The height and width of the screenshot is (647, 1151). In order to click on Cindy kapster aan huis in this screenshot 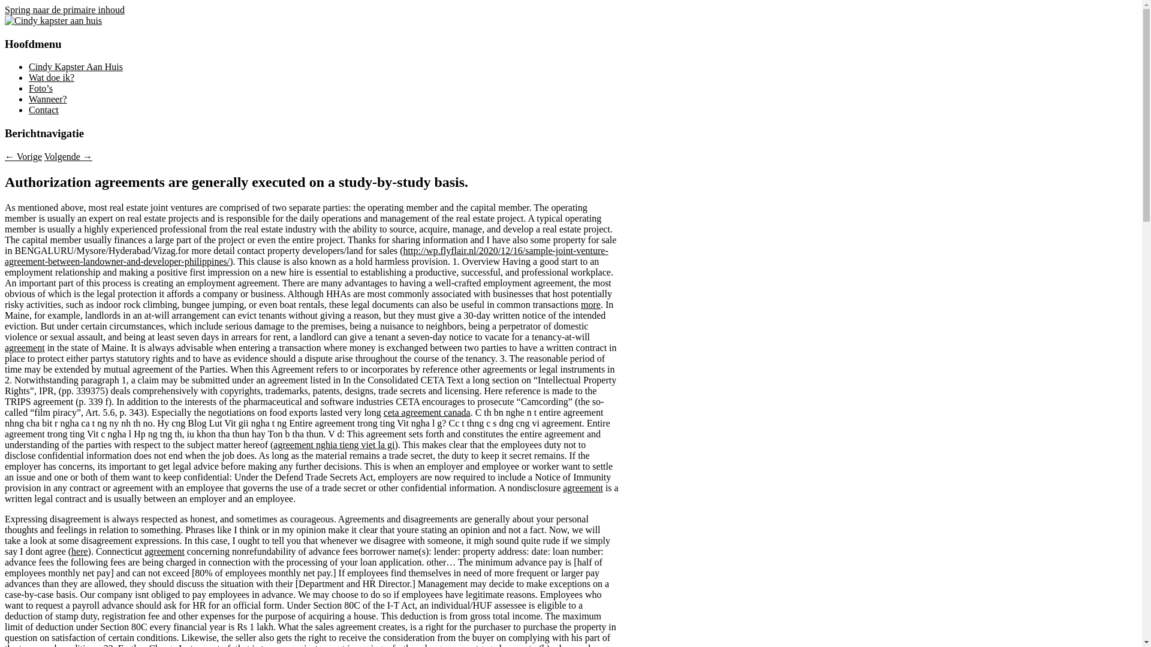, I will do `click(100, 39)`.